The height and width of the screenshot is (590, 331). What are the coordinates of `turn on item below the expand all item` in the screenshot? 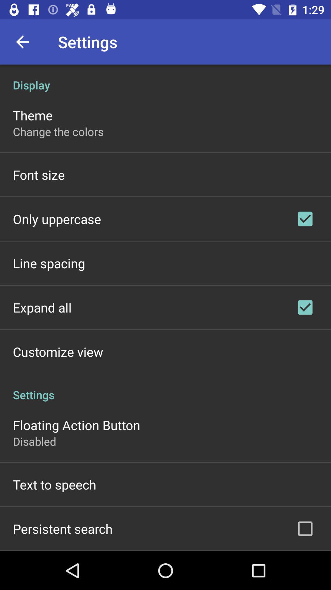 It's located at (58, 352).